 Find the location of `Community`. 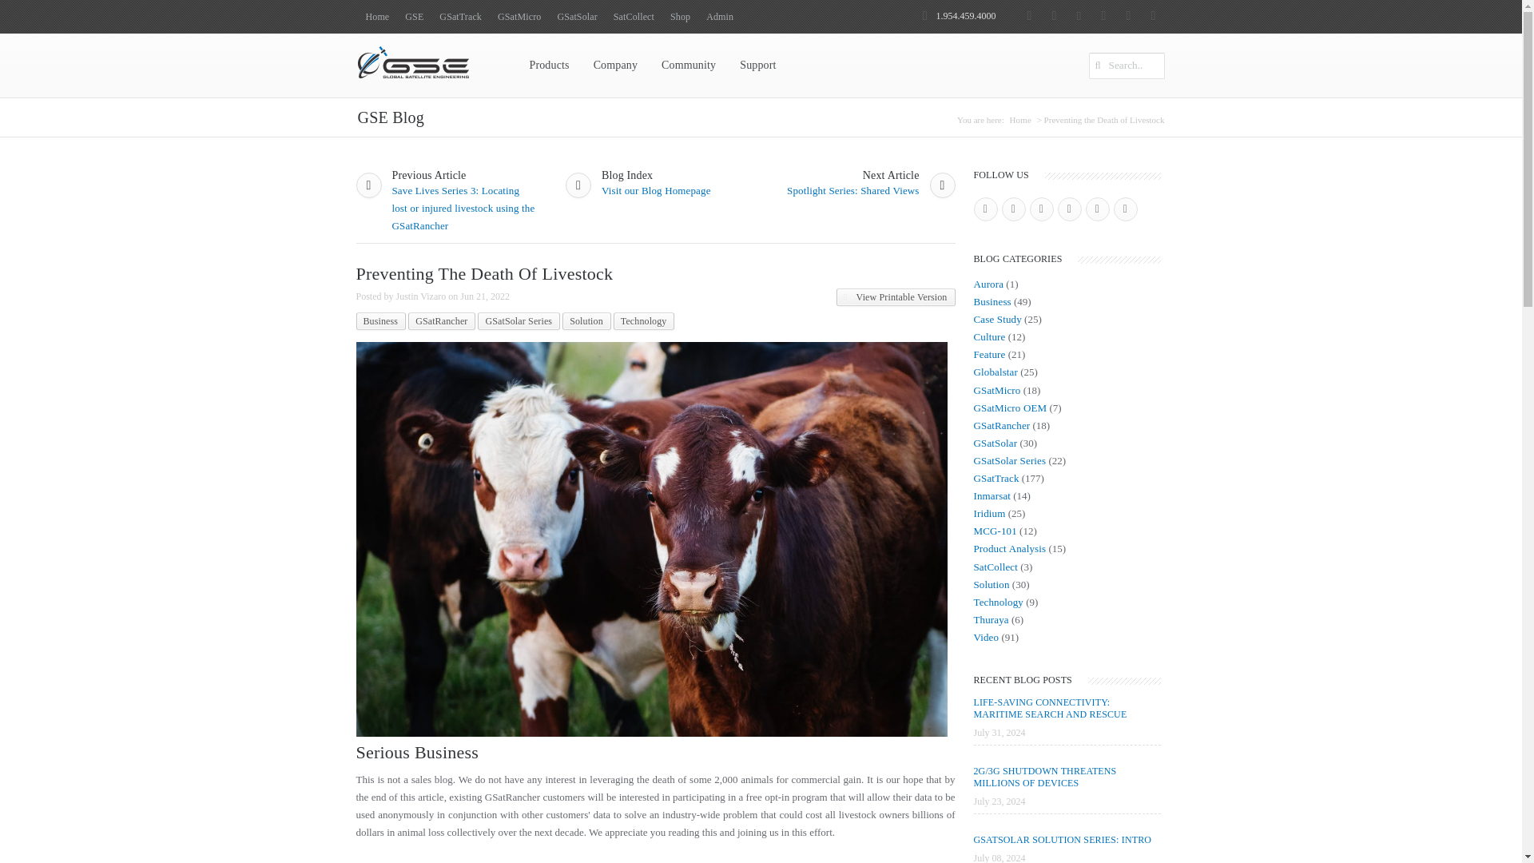

Community is located at coordinates (688, 66).